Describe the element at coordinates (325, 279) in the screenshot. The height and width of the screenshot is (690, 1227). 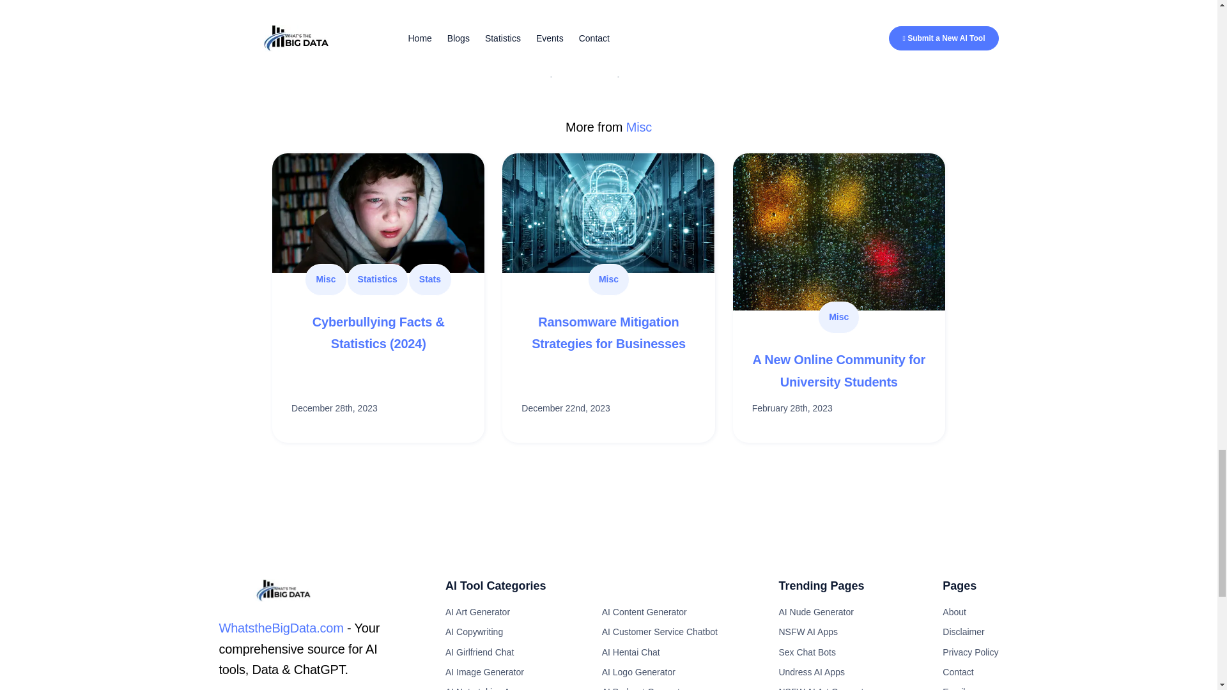
I see `Misc` at that location.